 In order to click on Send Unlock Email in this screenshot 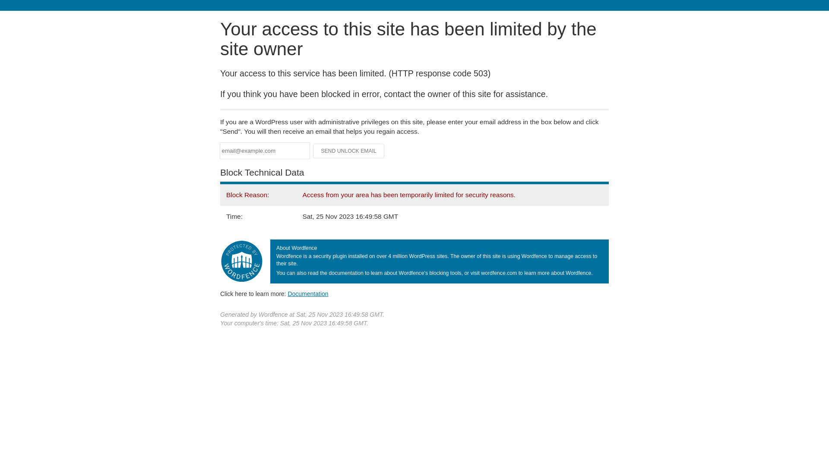, I will do `click(349, 151)`.